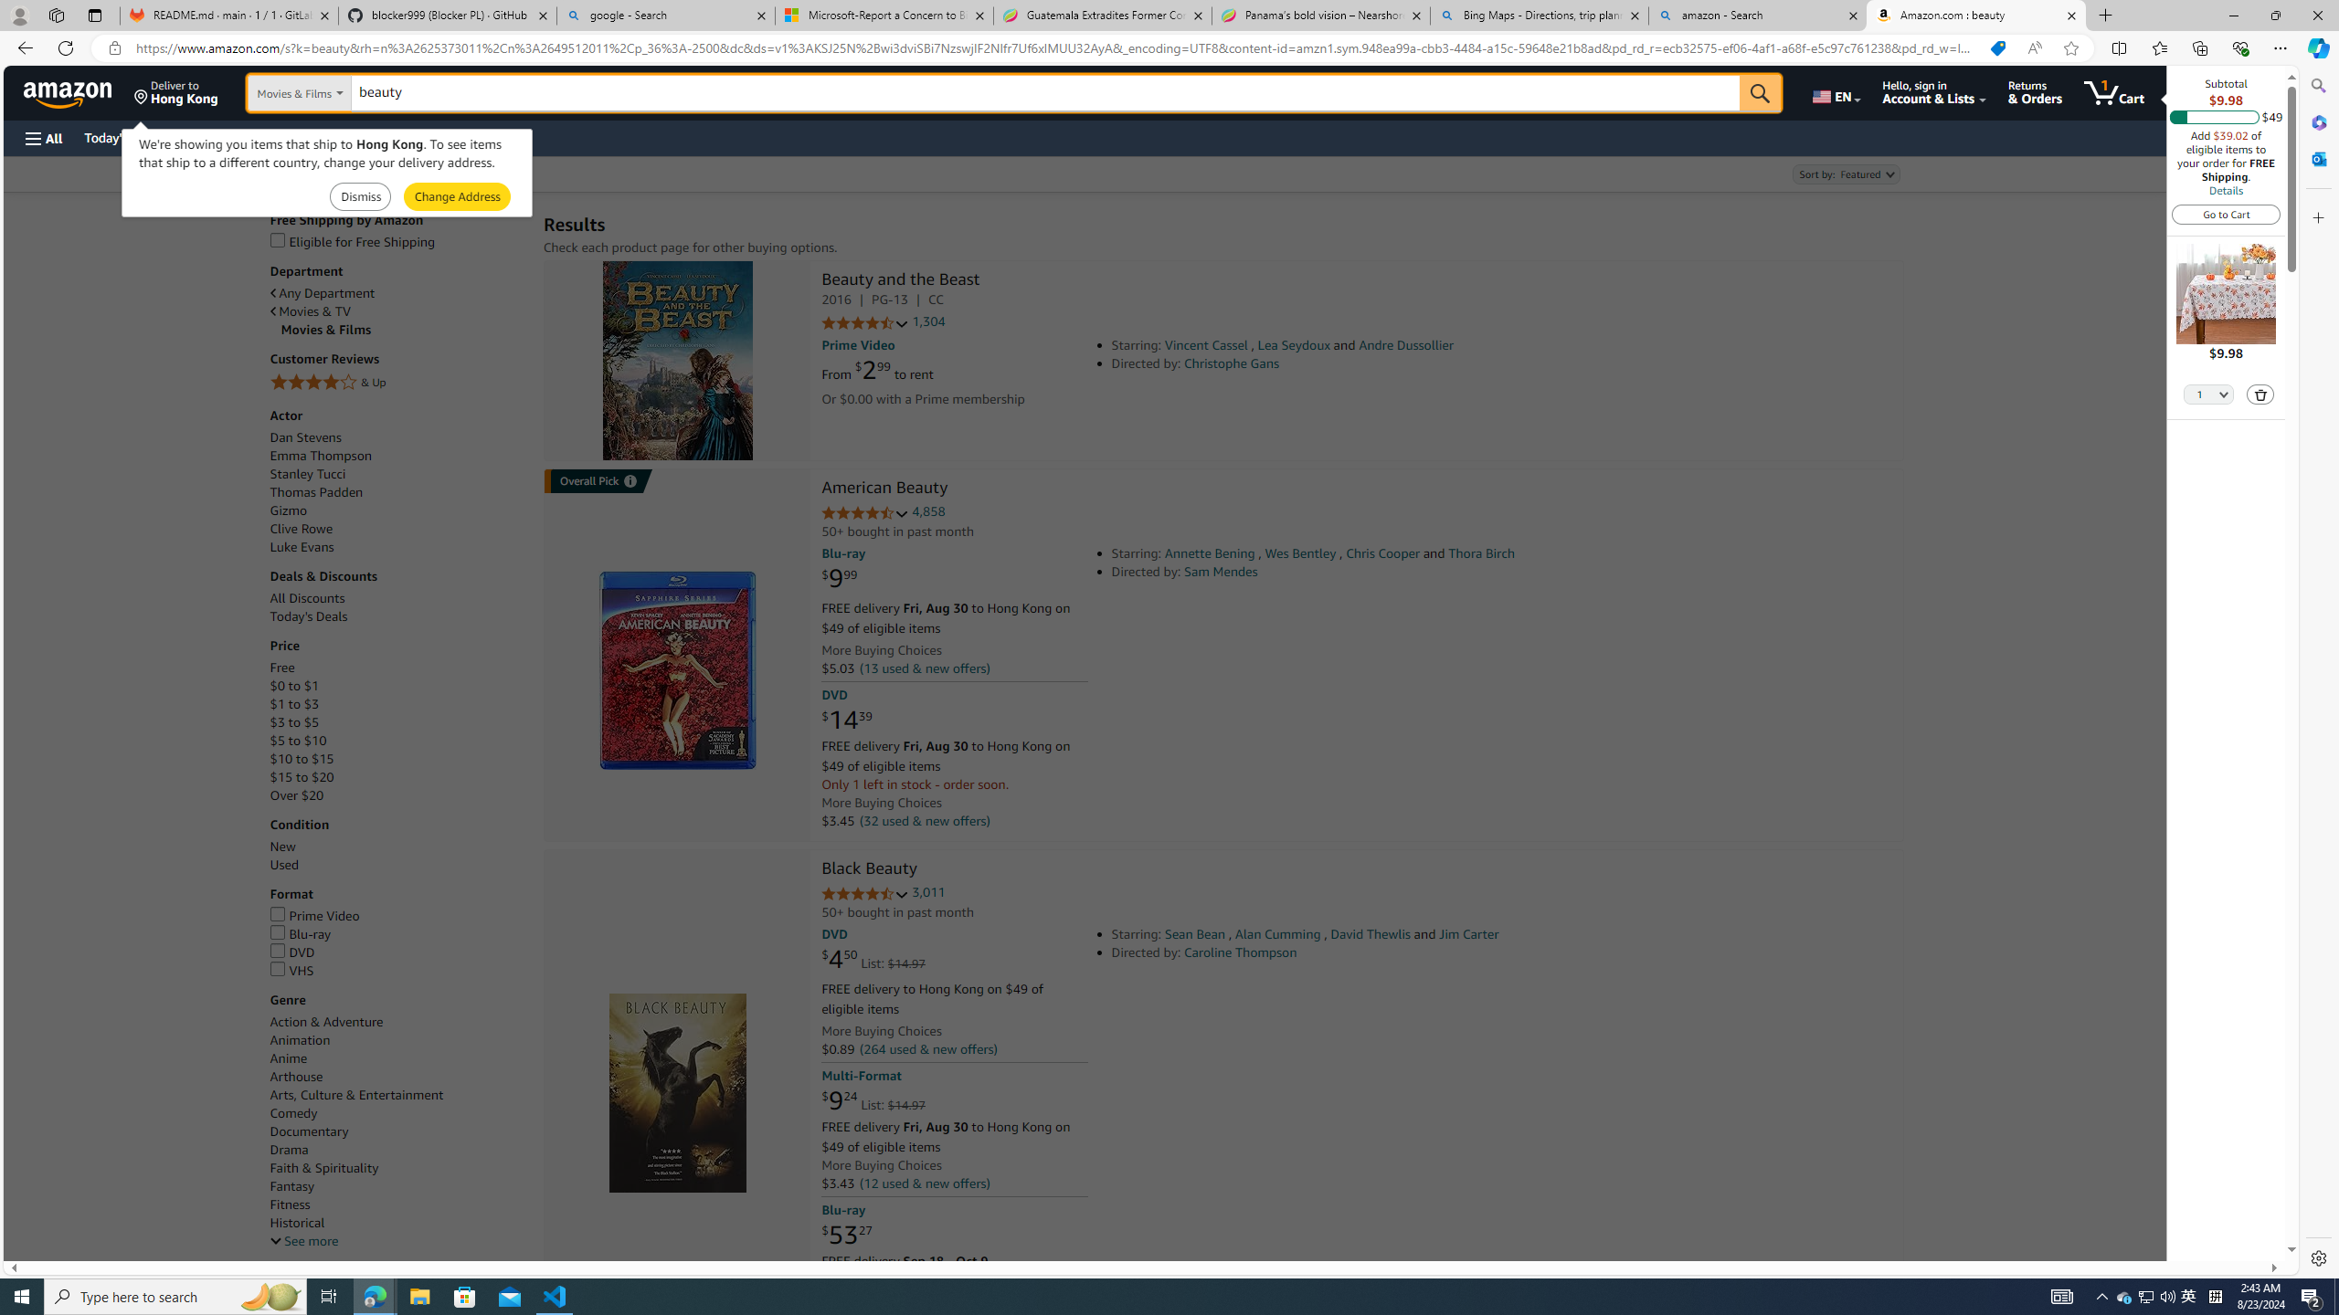  I want to click on Historical, so click(397, 1222).